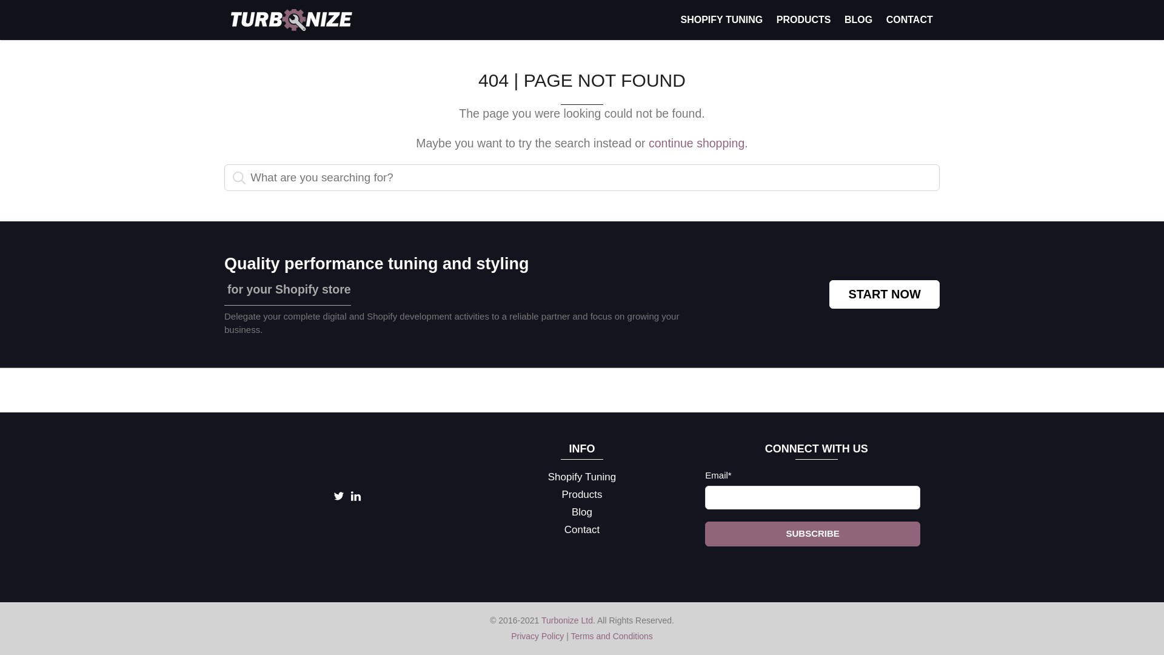 This screenshot has width=1164, height=655. What do you see at coordinates (582, 512) in the screenshot?
I see `Blog` at bounding box center [582, 512].